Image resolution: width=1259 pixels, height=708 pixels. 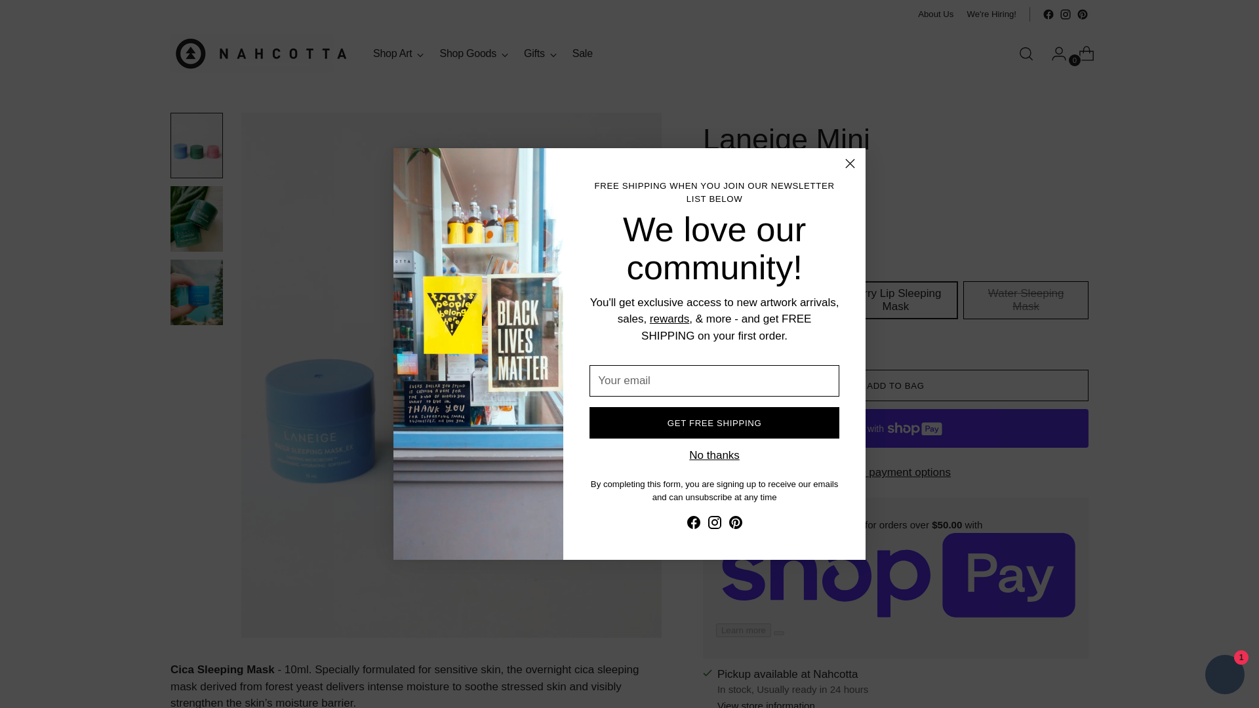 What do you see at coordinates (736, 524) in the screenshot?
I see `Nahcotta on Pinterest` at bounding box center [736, 524].